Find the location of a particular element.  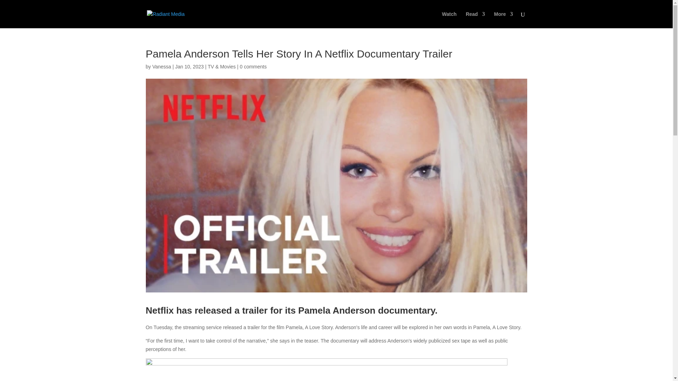

0 comments is located at coordinates (253, 66).